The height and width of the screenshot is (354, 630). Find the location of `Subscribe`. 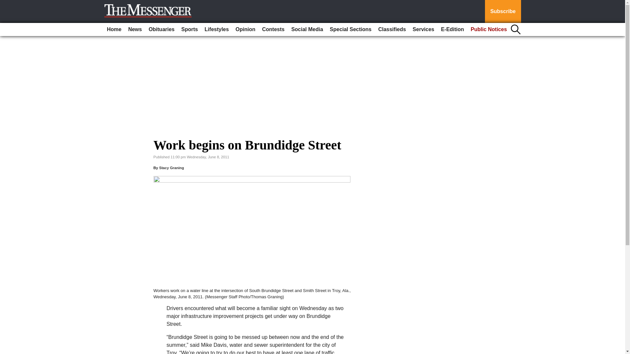

Subscribe is located at coordinates (503, 11).